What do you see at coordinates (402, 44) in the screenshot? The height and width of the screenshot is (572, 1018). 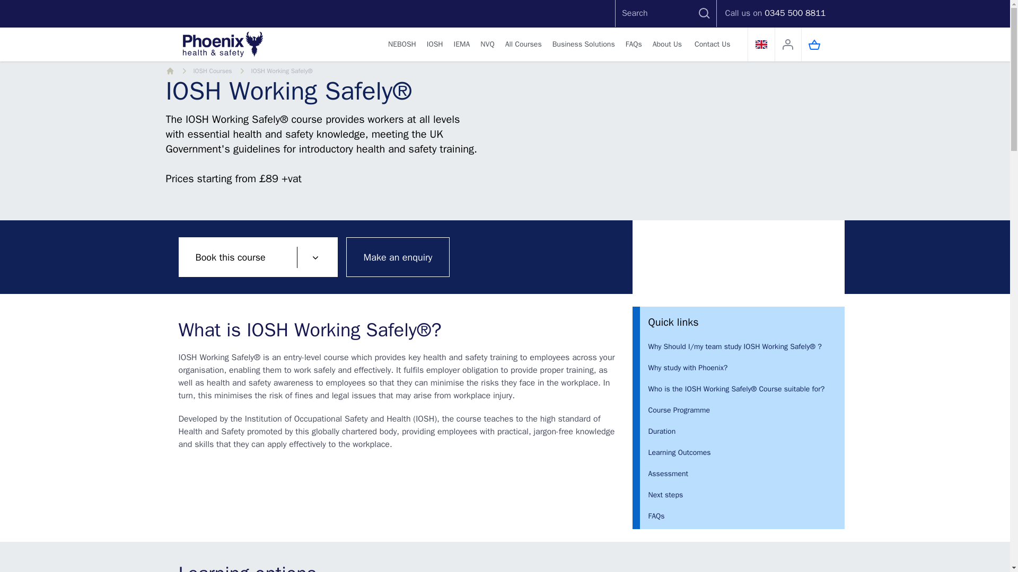 I see `NEBOSH` at bounding box center [402, 44].